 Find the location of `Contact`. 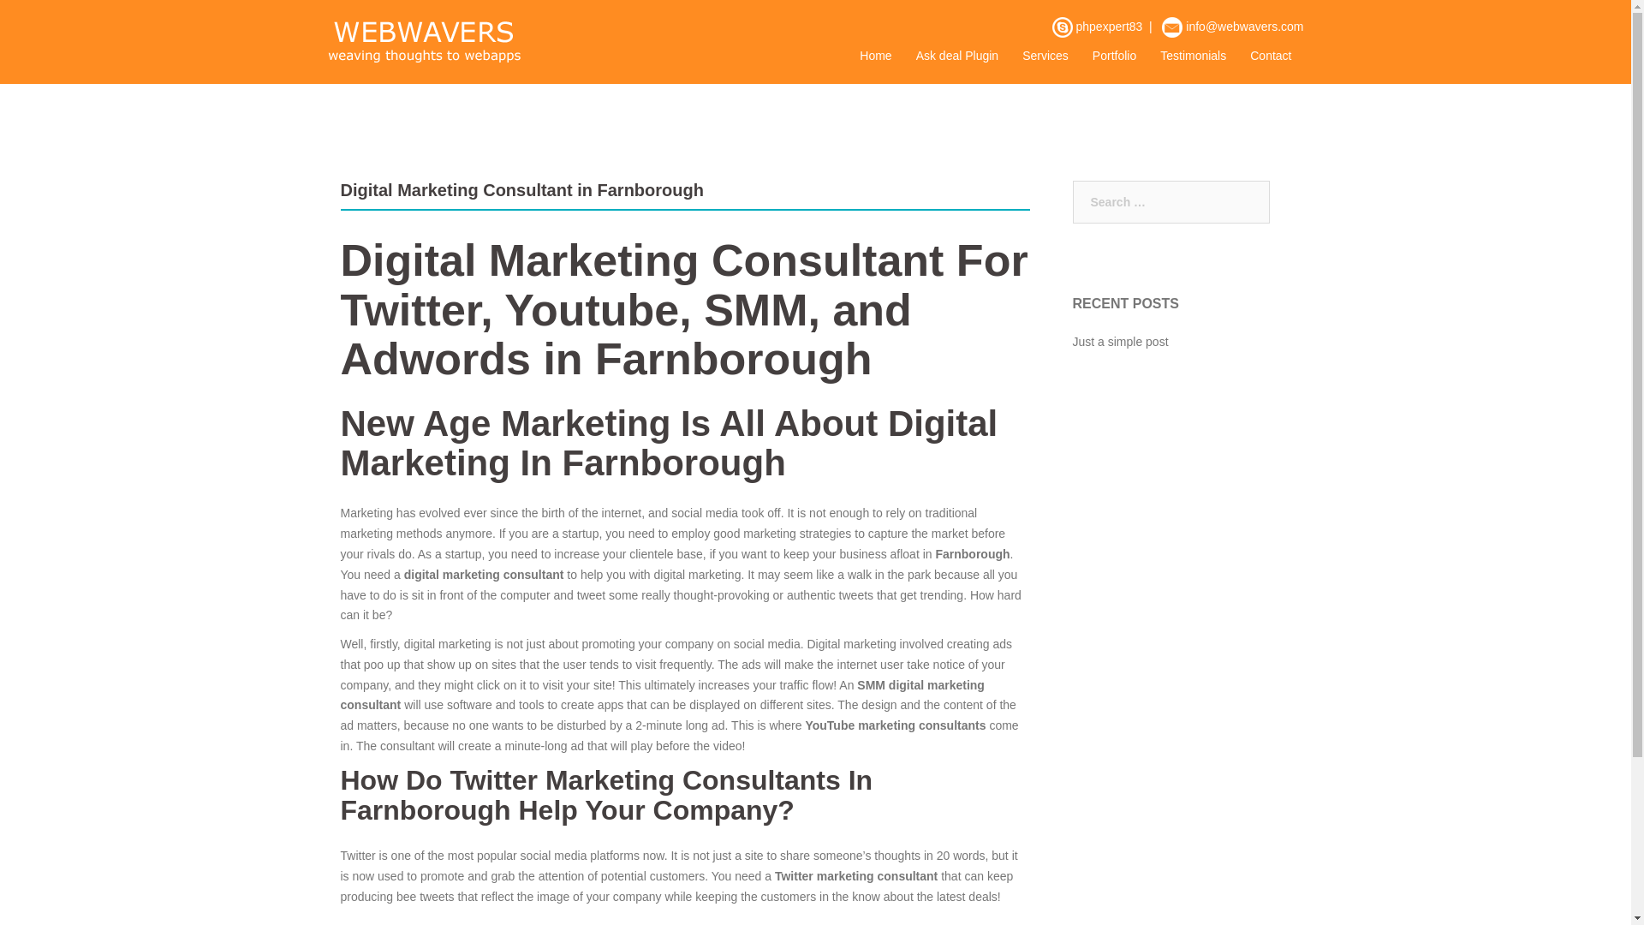

Contact is located at coordinates (1270, 57).